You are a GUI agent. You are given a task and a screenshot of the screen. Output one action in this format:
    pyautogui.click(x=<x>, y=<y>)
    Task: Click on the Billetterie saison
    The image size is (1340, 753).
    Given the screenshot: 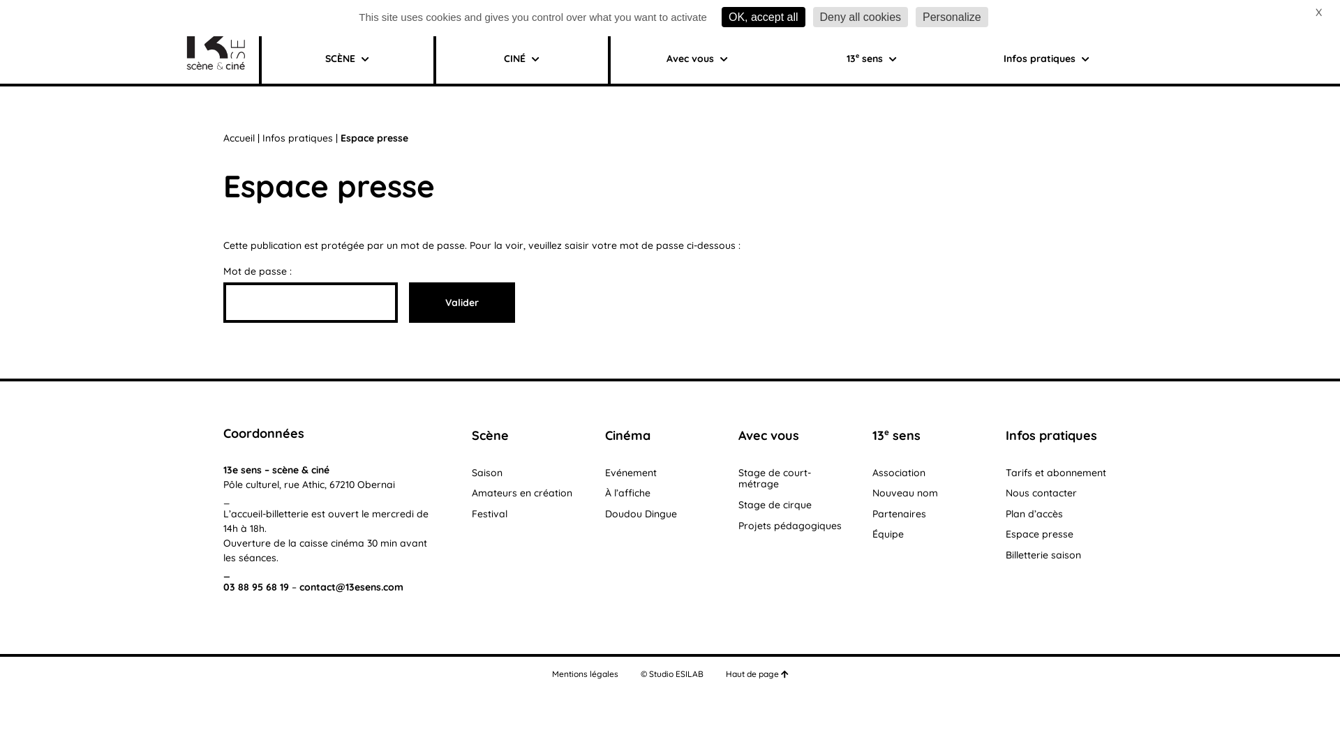 What is the action you would take?
    pyautogui.click(x=1043, y=555)
    